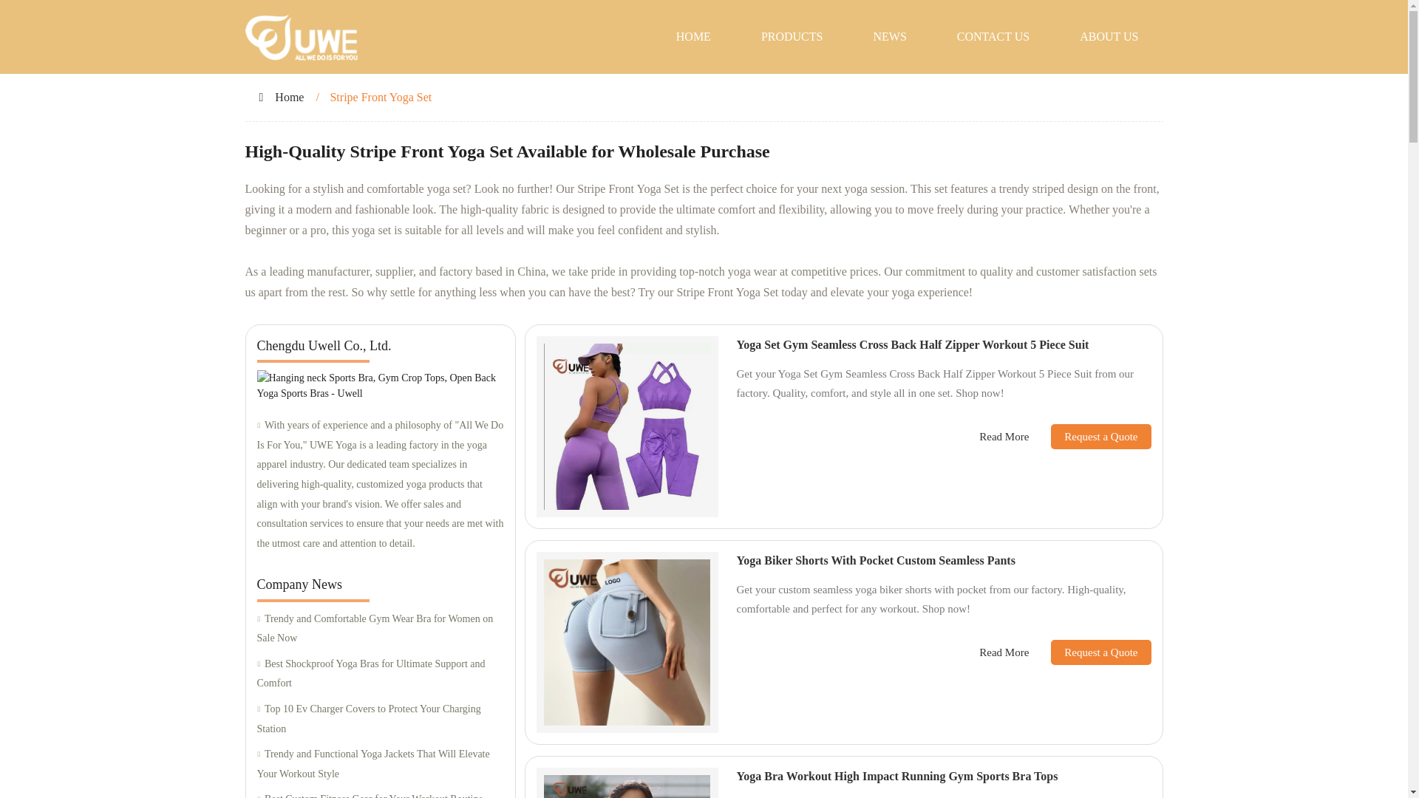  Describe the element at coordinates (792, 37) in the screenshot. I see `PRODUCTS` at that location.